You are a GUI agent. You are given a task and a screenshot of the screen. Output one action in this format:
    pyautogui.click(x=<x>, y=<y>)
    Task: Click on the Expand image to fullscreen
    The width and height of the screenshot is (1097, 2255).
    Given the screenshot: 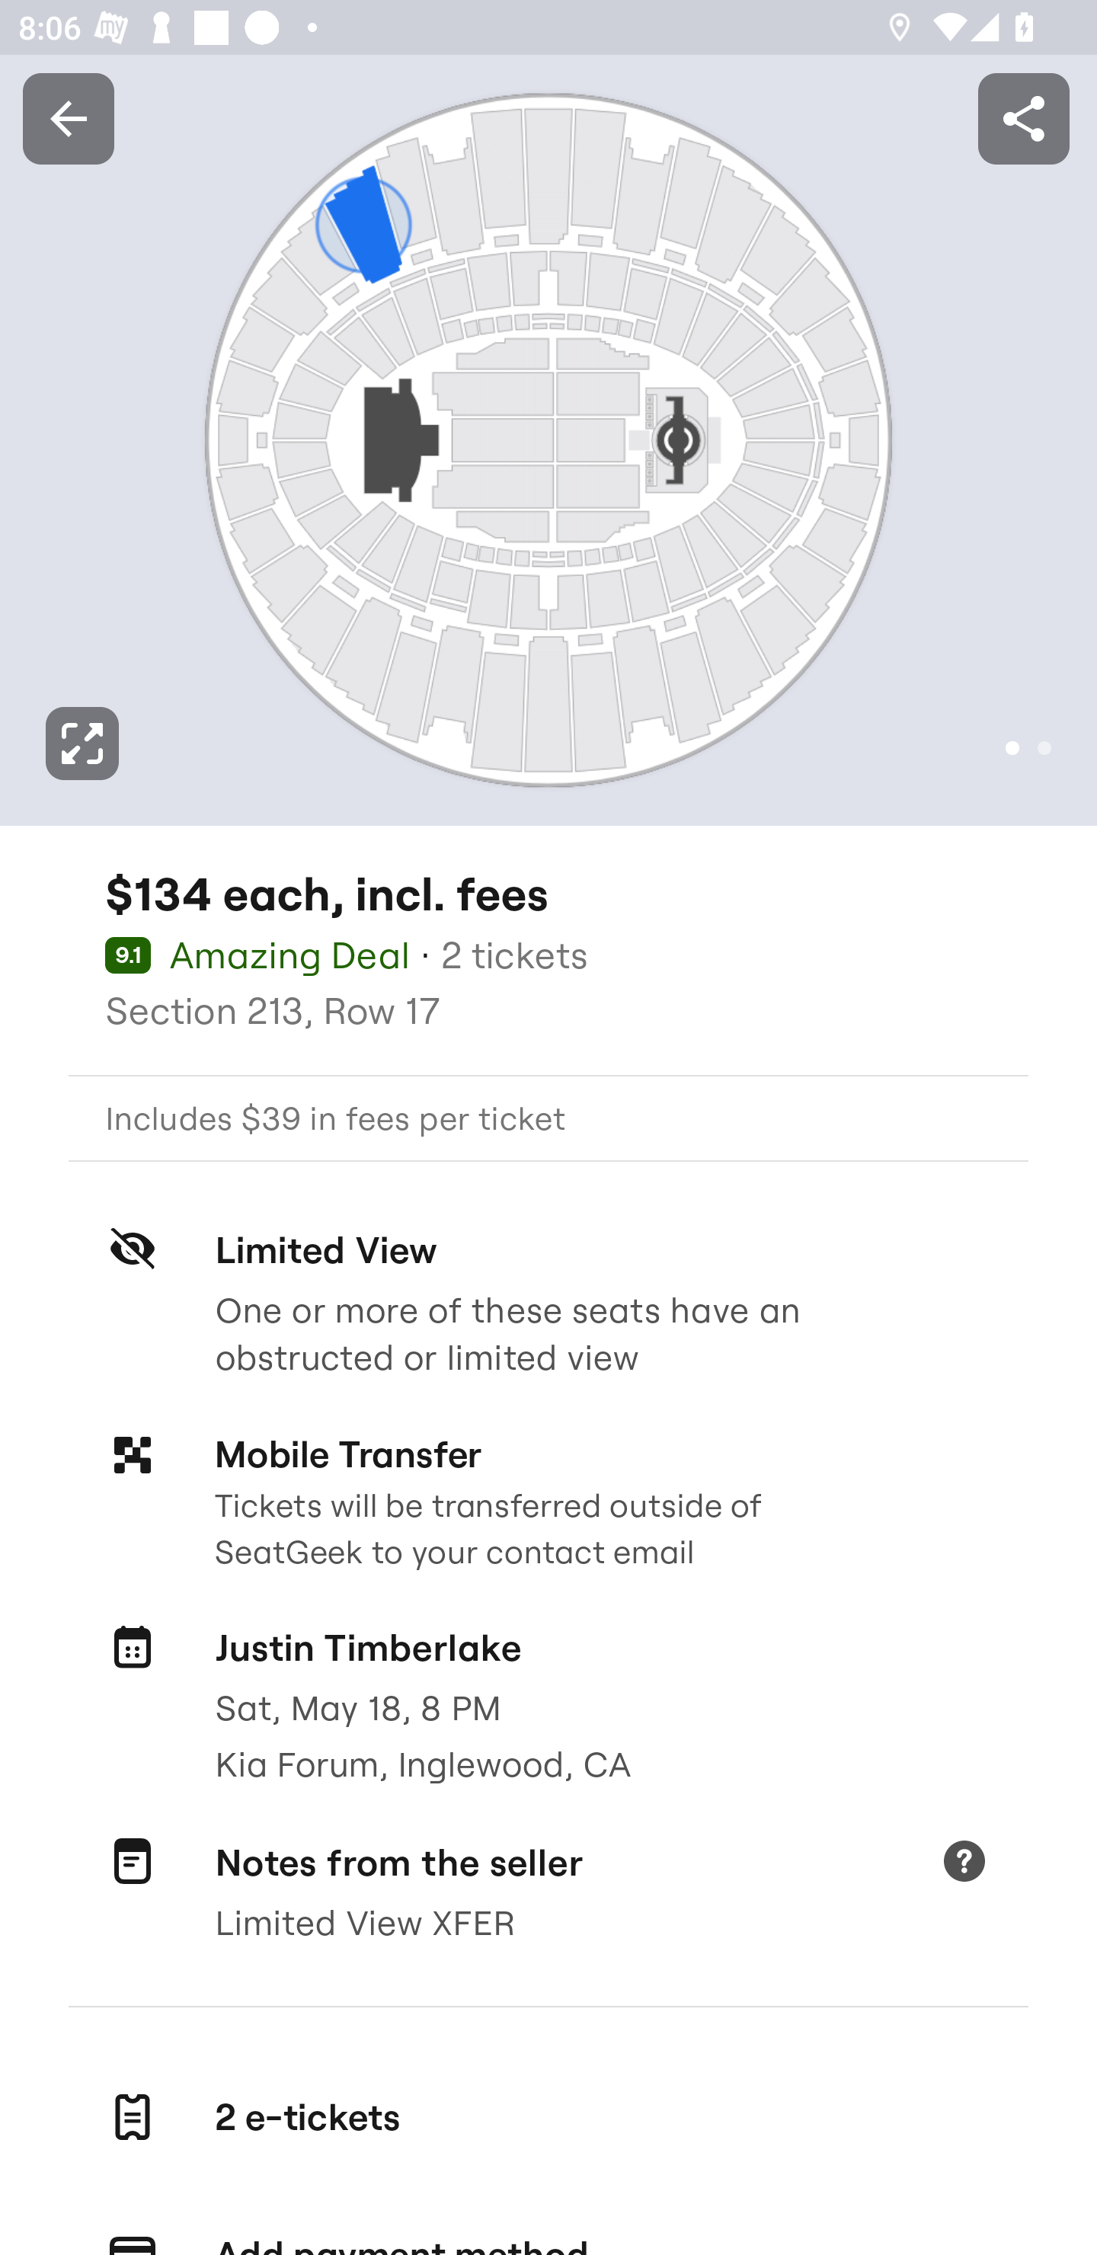 What is the action you would take?
    pyautogui.click(x=82, y=744)
    